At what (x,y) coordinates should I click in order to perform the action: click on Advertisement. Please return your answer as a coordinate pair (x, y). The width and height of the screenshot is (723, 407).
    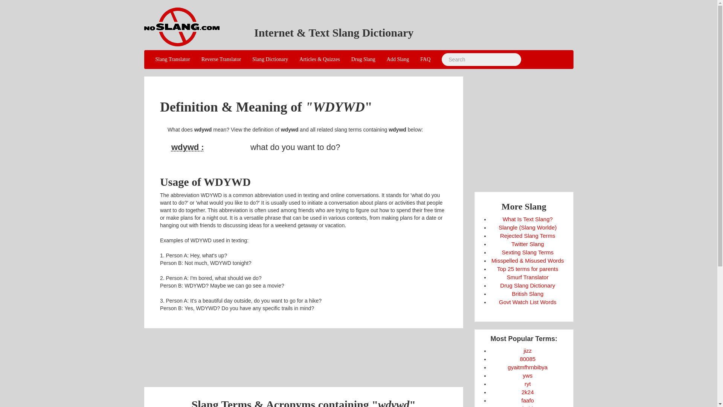
    Looking at the image, I should click on (537, 129).